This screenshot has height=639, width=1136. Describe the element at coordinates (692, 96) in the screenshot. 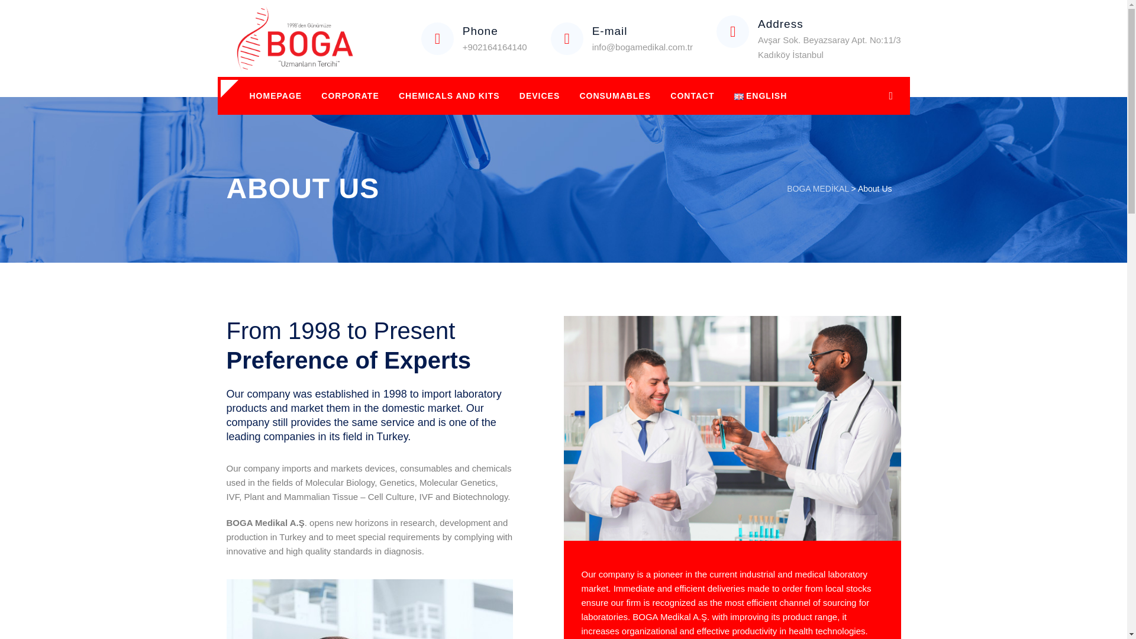

I see `CONTACT` at that location.